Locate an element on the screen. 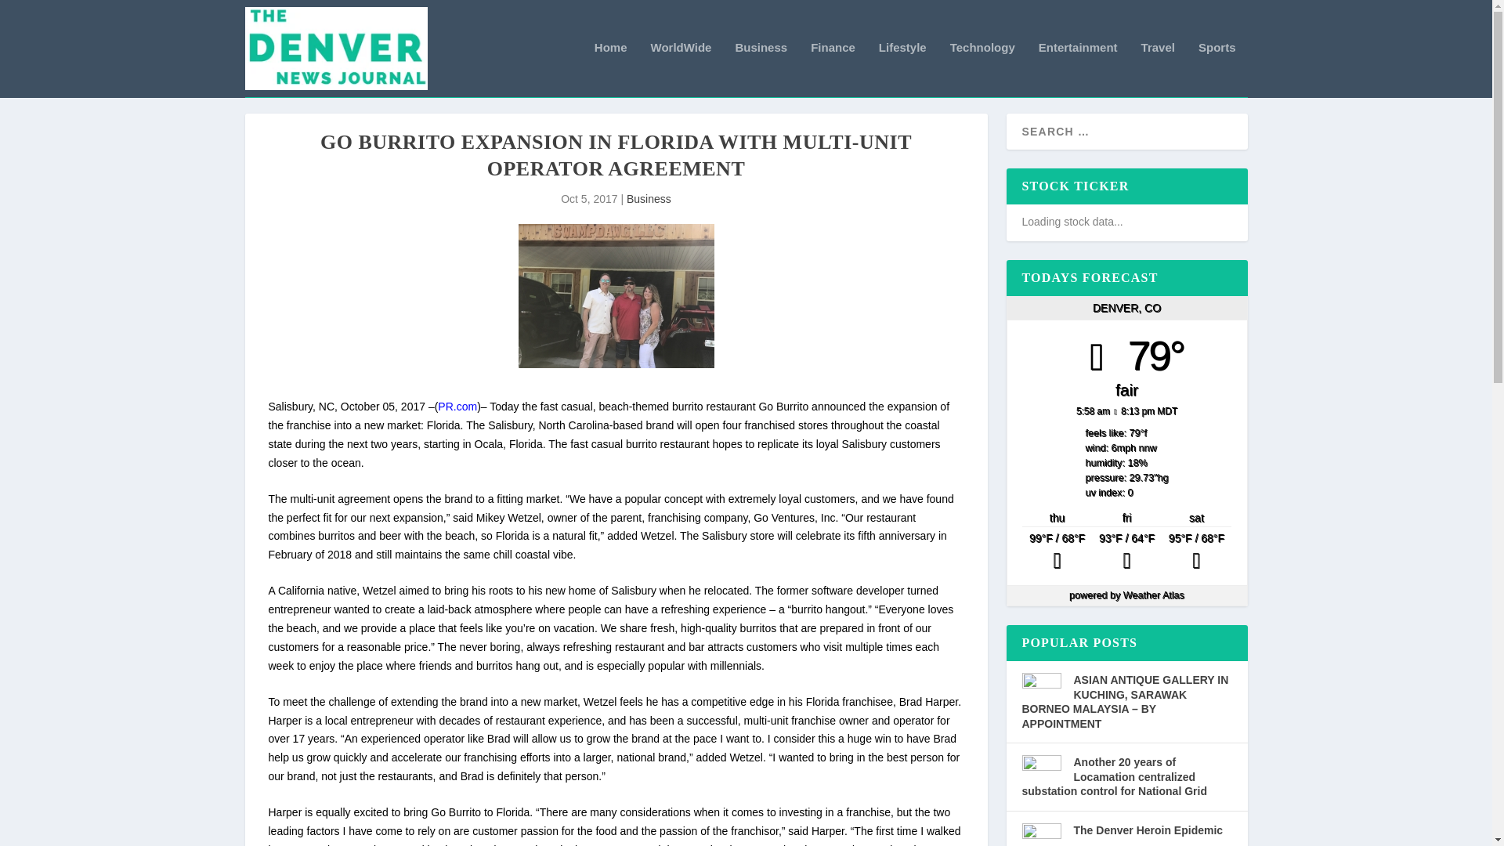 The image size is (1504, 846). Technology is located at coordinates (982, 69).